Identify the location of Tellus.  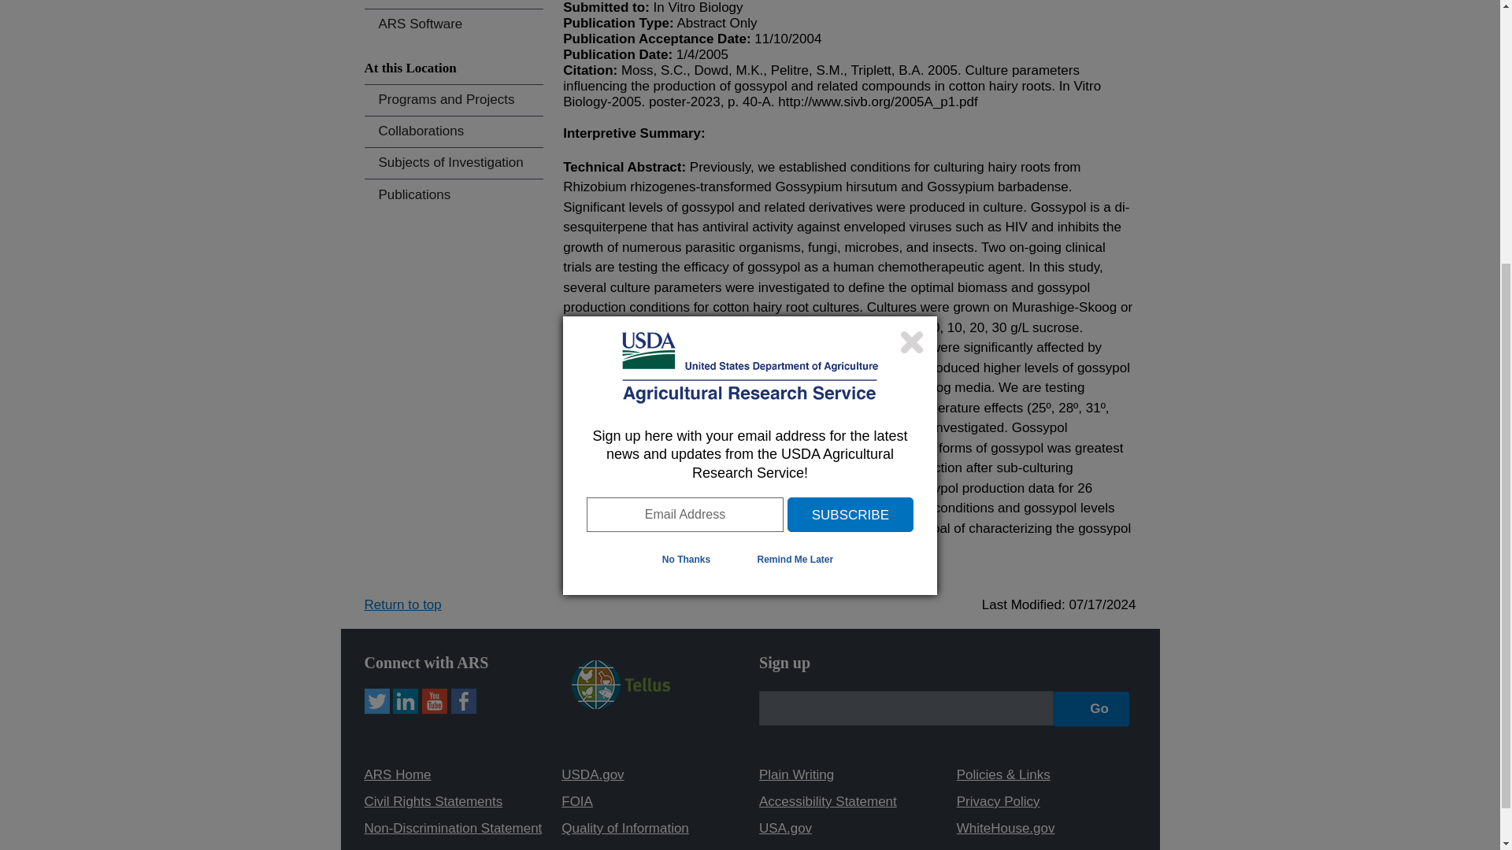
(621, 704).